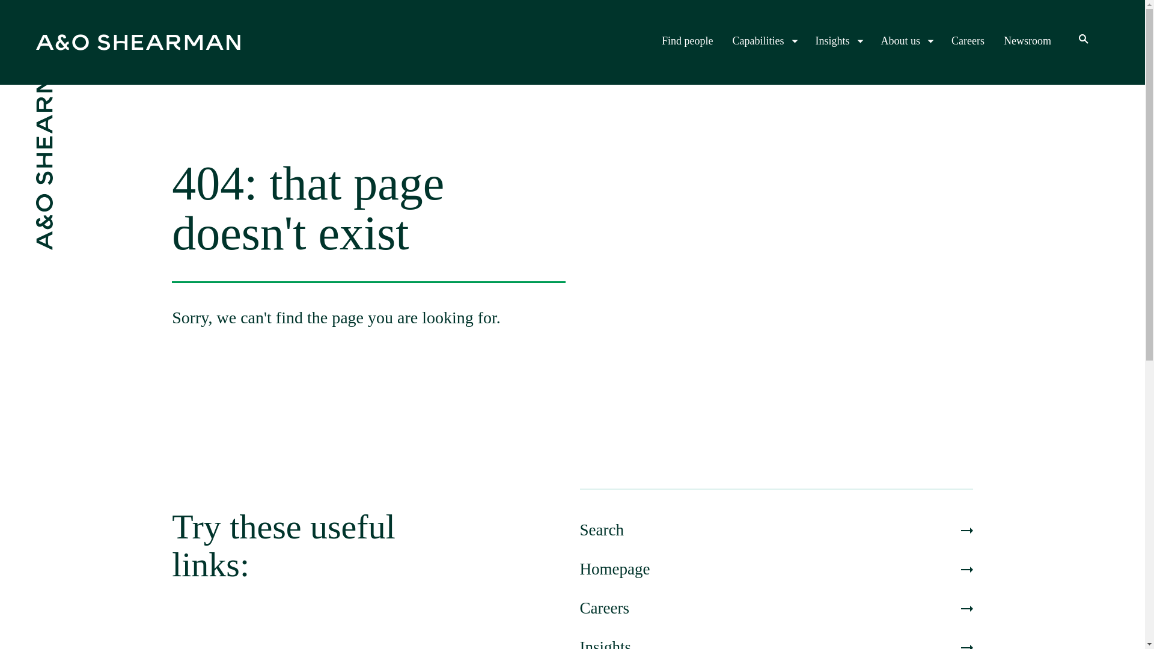  Describe the element at coordinates (906, 41) in the screenshot. I see `About us` at that location.